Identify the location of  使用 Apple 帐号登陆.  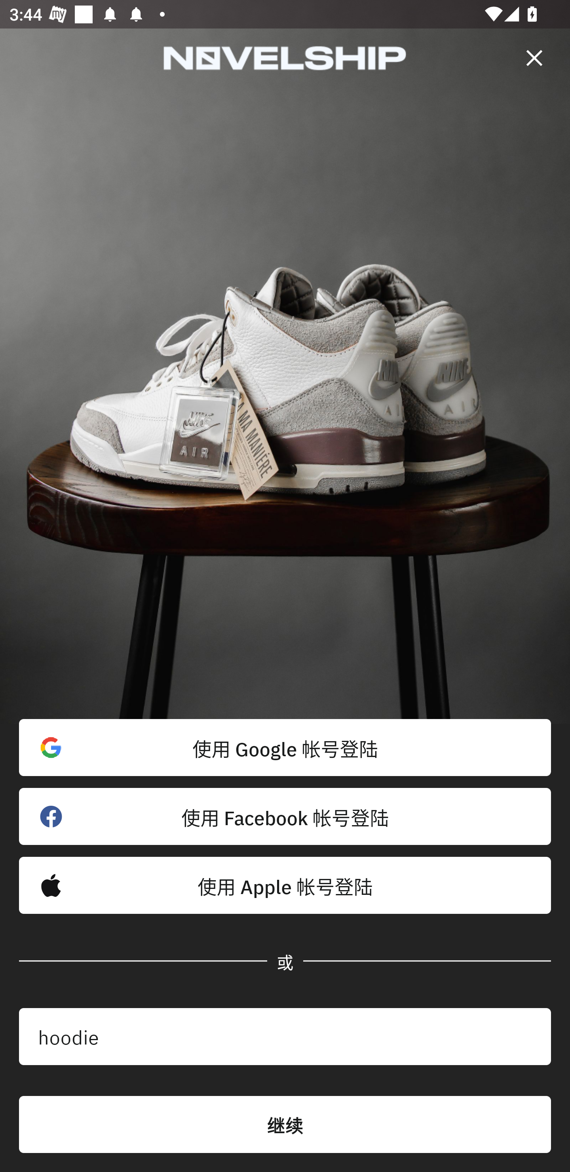
(285, 885).